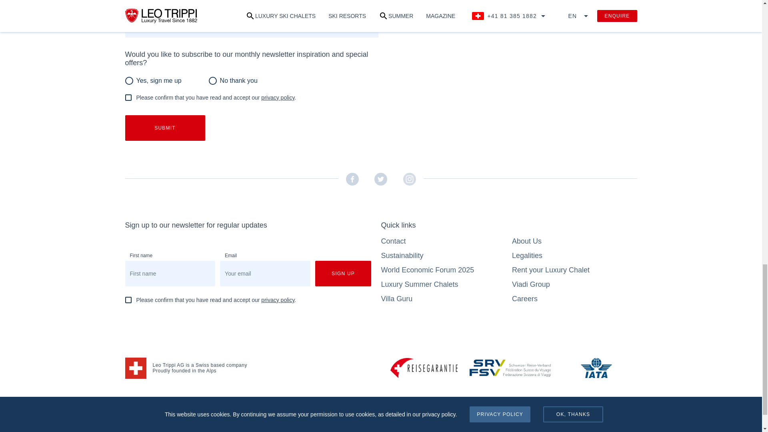 The height and width of the screenshot is (432, 768). Describe the element at coordinates (551, 270) in the screenshot. I see `Rent your Luxury Chalet` at that location.